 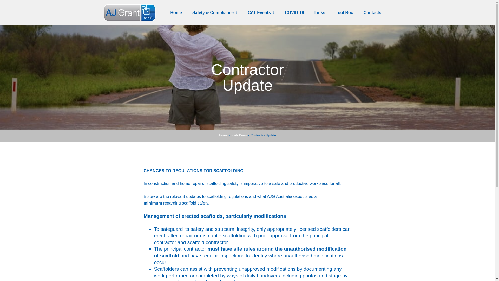 I want to click on Contacts, so click(x=372, y=12).